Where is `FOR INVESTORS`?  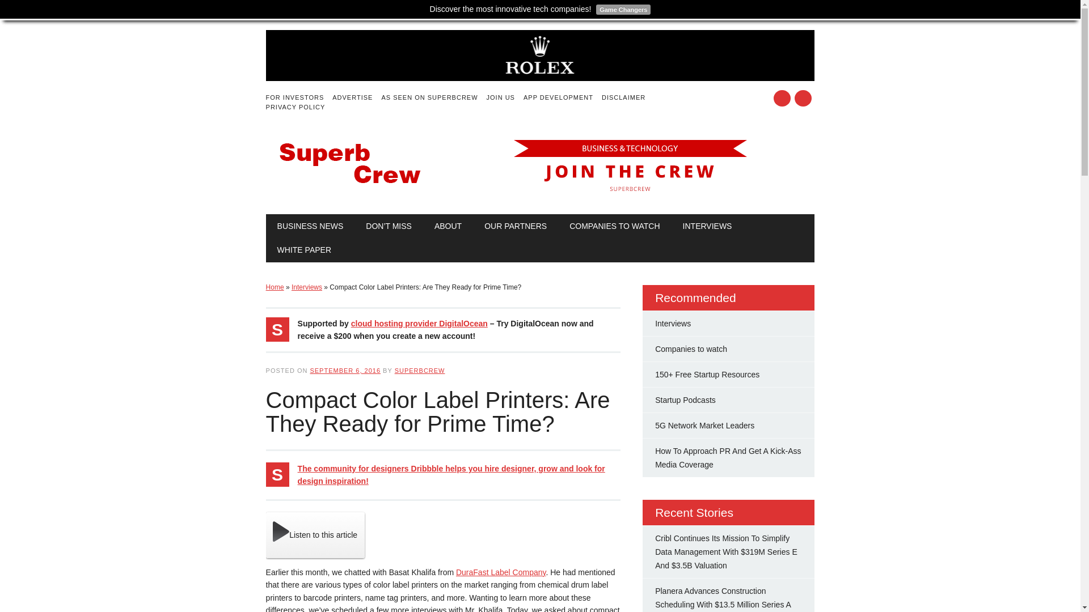
FOR INVESTORS is located at coordinates (299, 97).